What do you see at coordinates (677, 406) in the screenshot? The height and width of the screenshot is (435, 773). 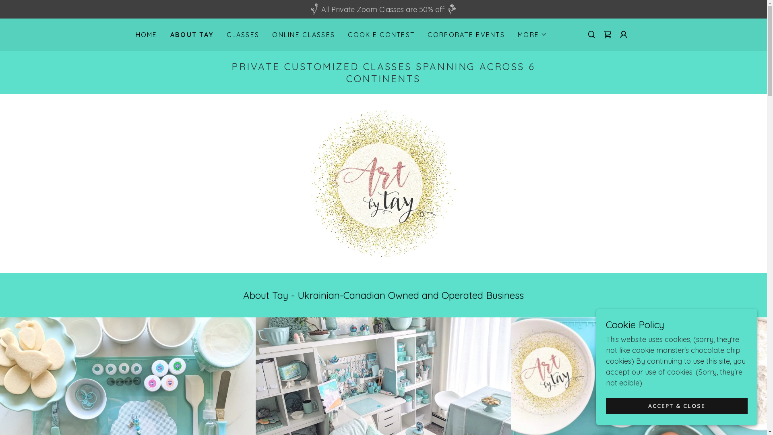 I see `ACCEPT & CLOSE` at bounding box center [677, 406].